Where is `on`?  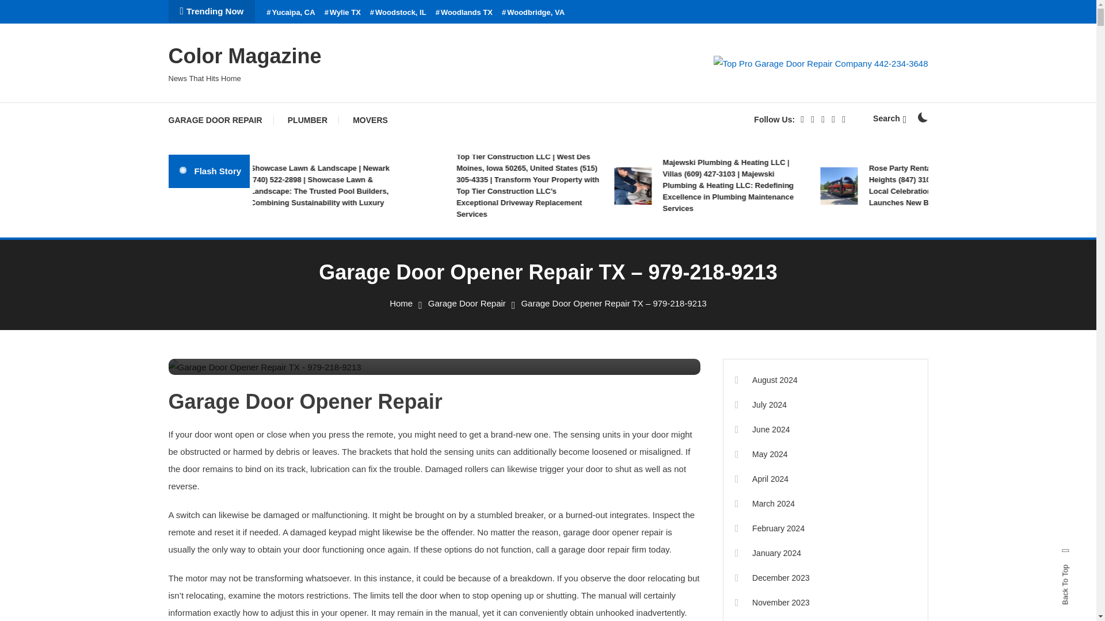 on is located at coordinates (922, 117).